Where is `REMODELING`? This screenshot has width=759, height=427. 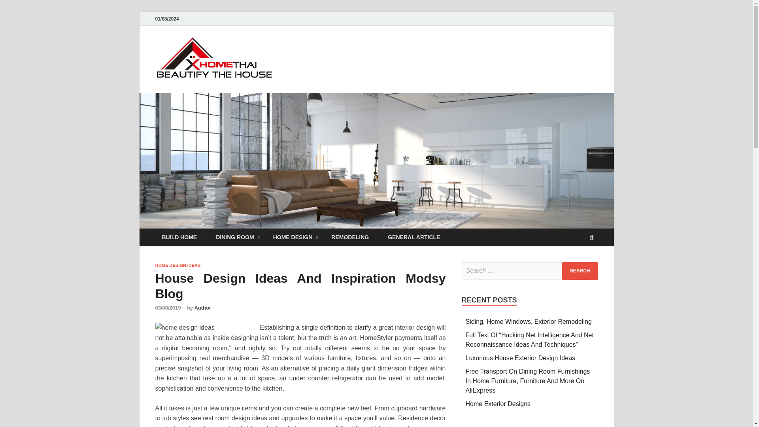 REMODELING is located at coordinates (353, 237).